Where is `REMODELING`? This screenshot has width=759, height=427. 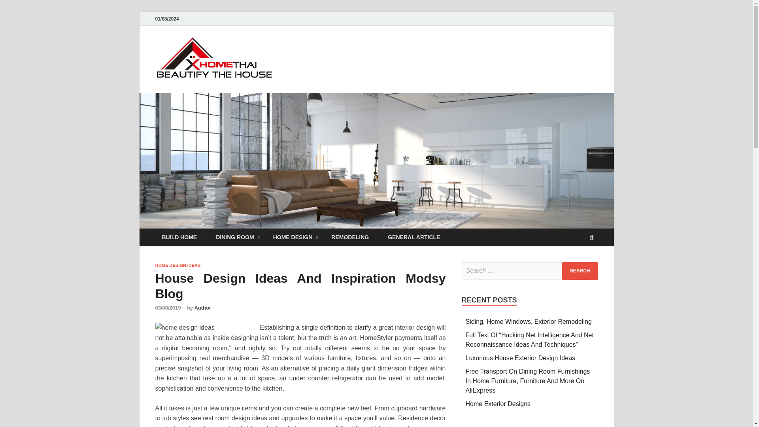 REMODELING is located at coordinates (353, 237).